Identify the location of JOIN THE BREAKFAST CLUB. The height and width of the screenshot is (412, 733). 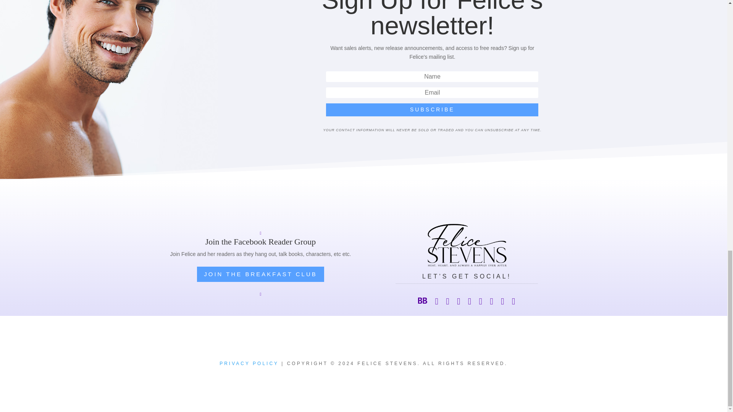
(260, 274).